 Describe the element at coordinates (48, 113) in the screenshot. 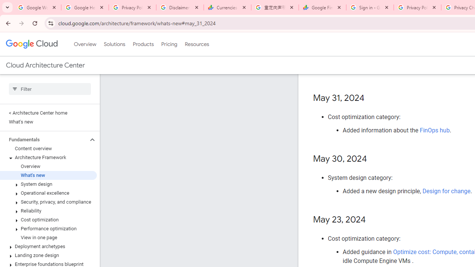

I see `< Architecture Center home` at that location.